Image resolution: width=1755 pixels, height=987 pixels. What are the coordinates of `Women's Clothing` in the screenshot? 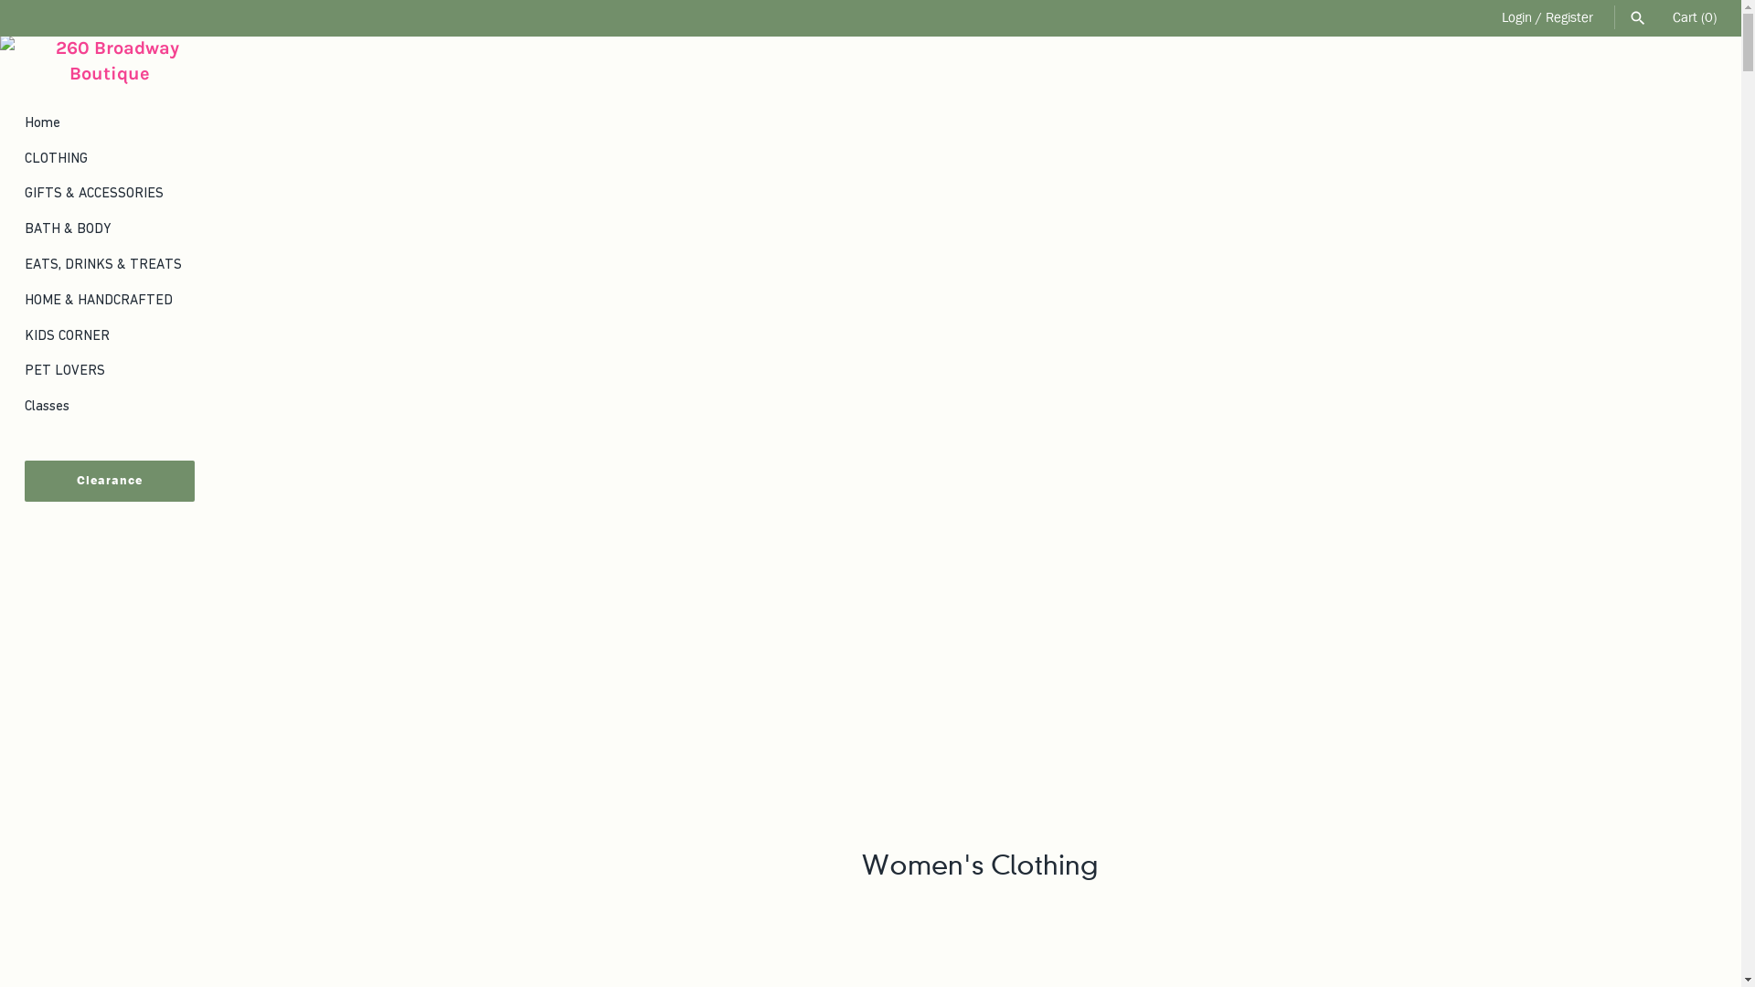 It's located at (980, 865).